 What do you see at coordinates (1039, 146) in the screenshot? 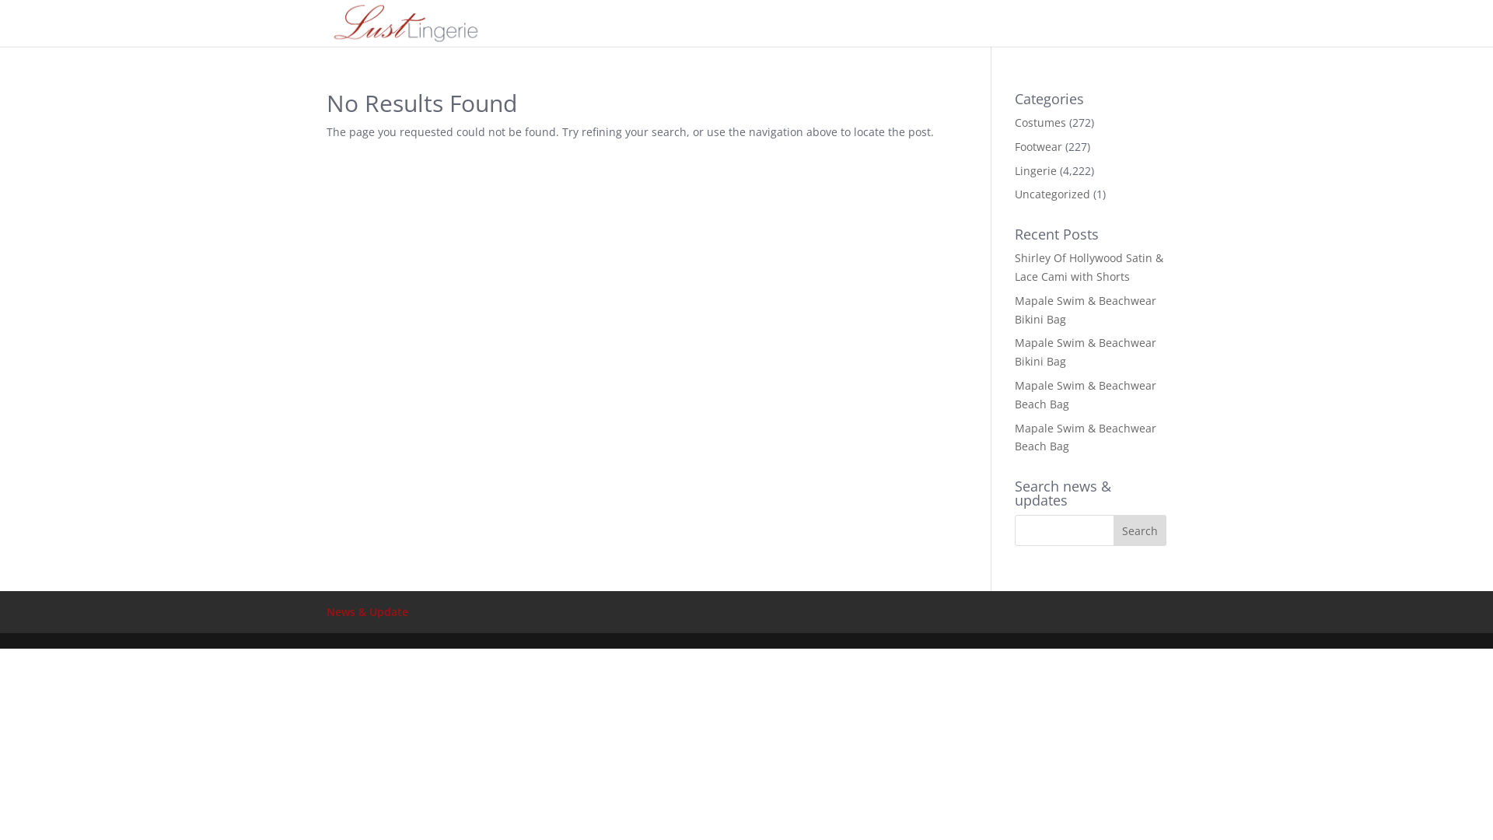
I see `Footwear` at bounding box center [1039, 146].